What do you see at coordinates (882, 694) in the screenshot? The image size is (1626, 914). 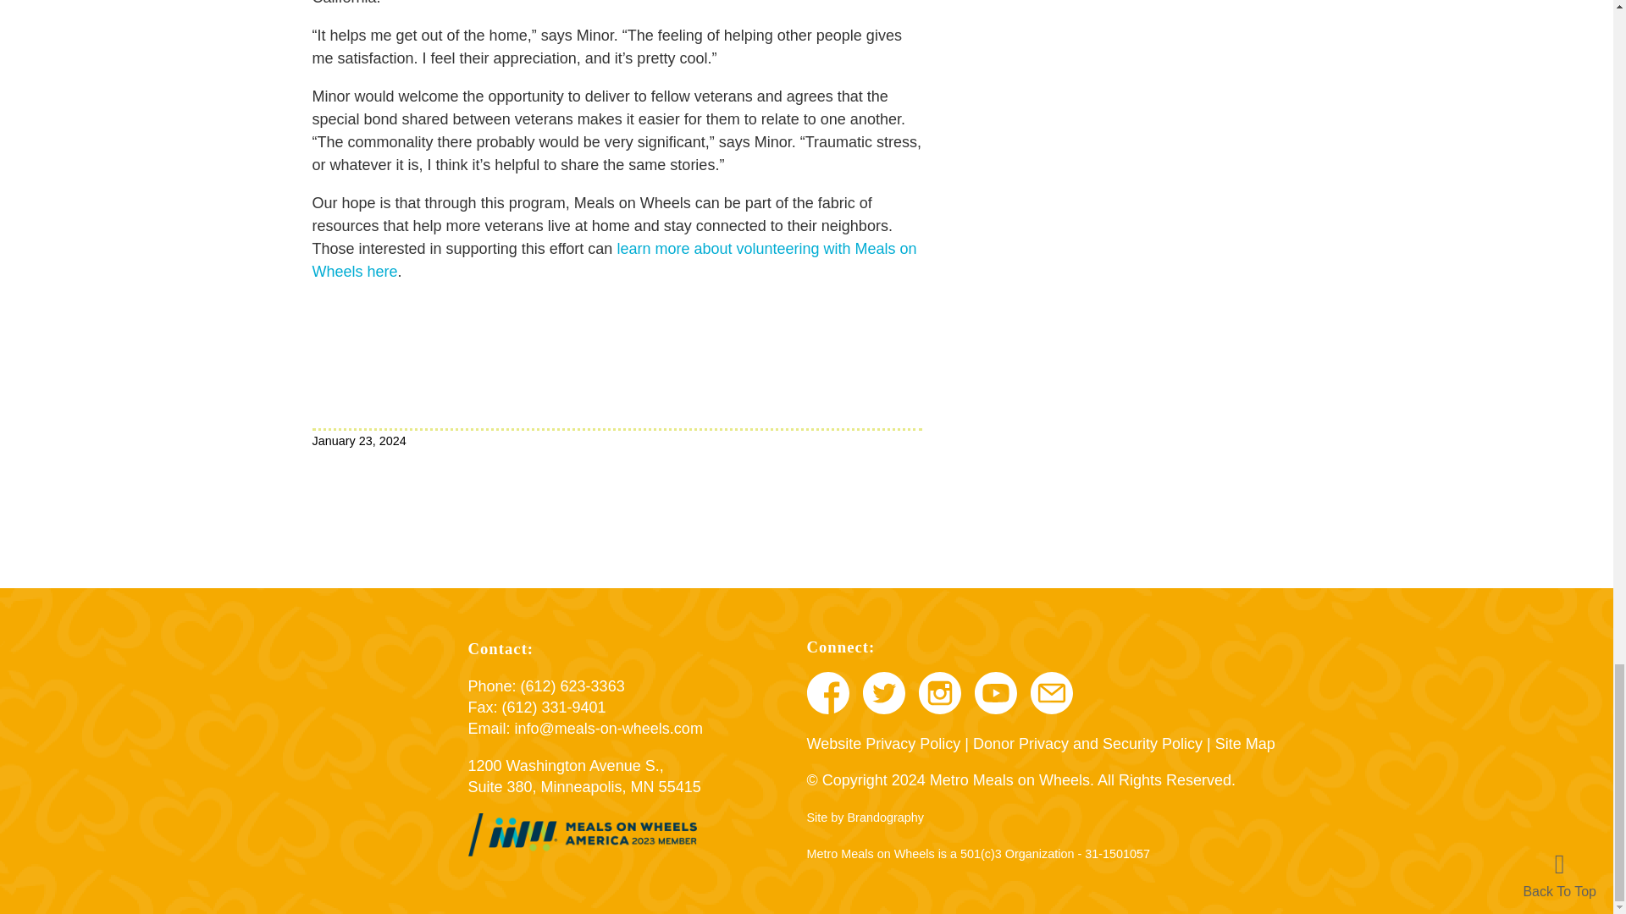 I see `Metro Meals on Wheels on Twitter` at bounding box center [882, 694].